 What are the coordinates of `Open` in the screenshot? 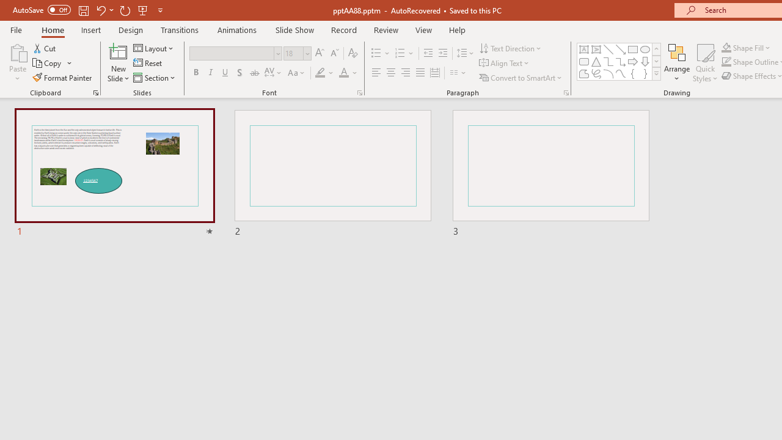 It's located at (307, 53).